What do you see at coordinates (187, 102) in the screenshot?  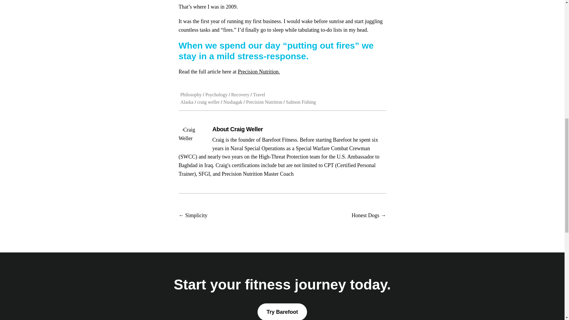 I see `Alaska` at bounding box center [187, 102].